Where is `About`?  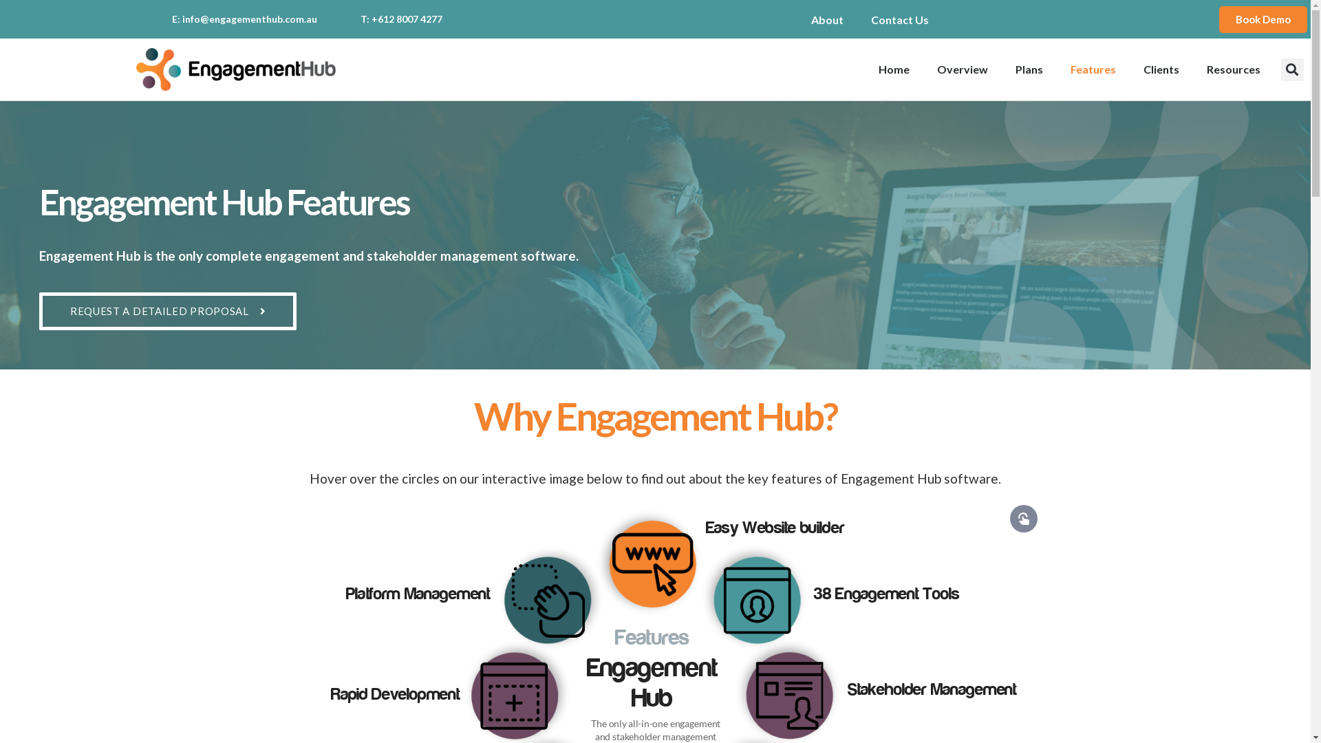 About is located at coordinates (827, 19).